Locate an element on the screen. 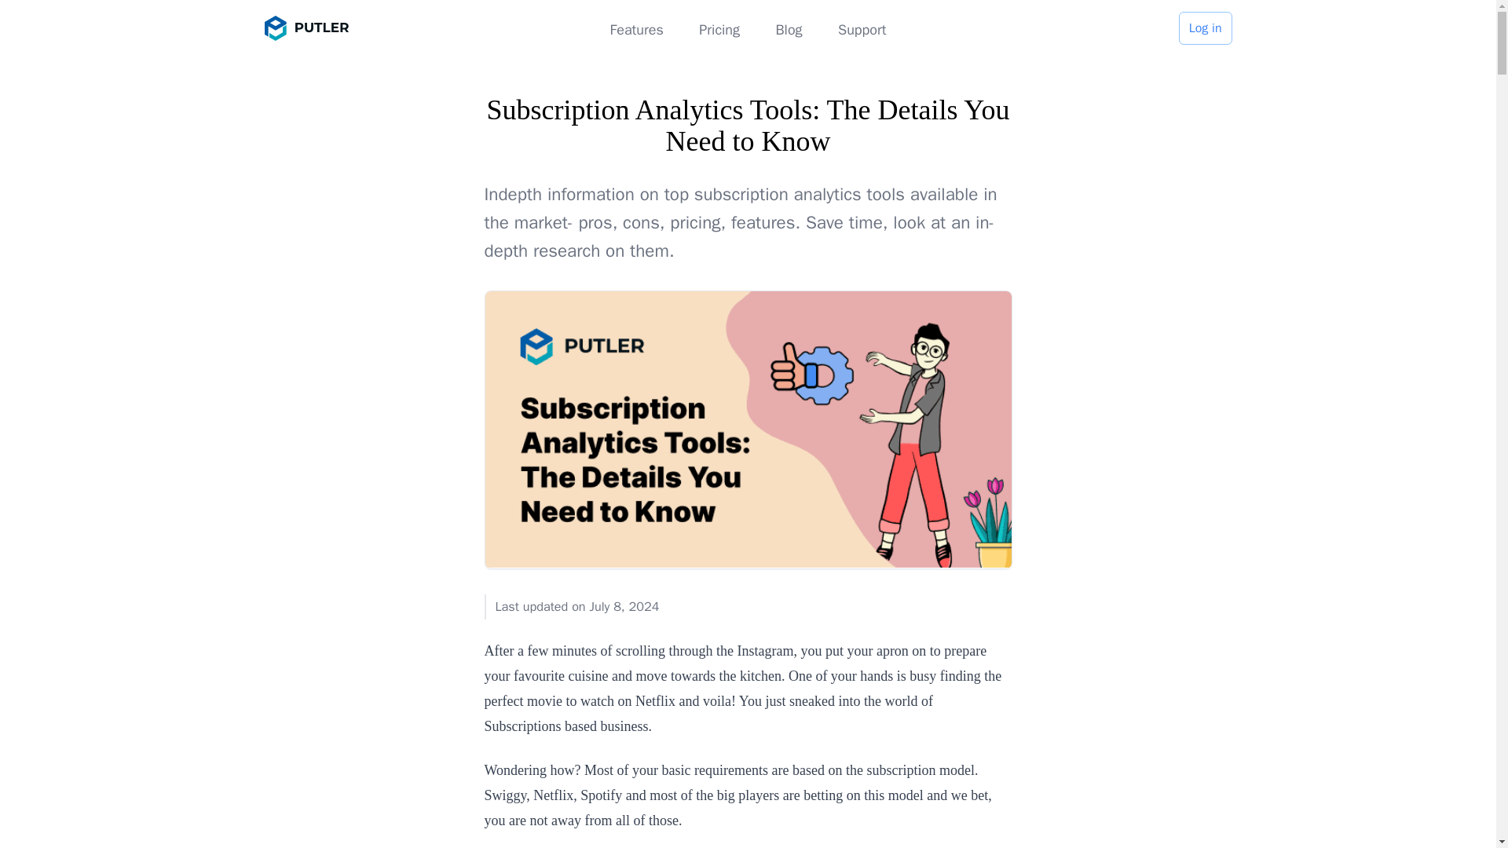 Image resolution: width=1508 pixels, height=848 pixels. Features is located at coordinates (636, 30).